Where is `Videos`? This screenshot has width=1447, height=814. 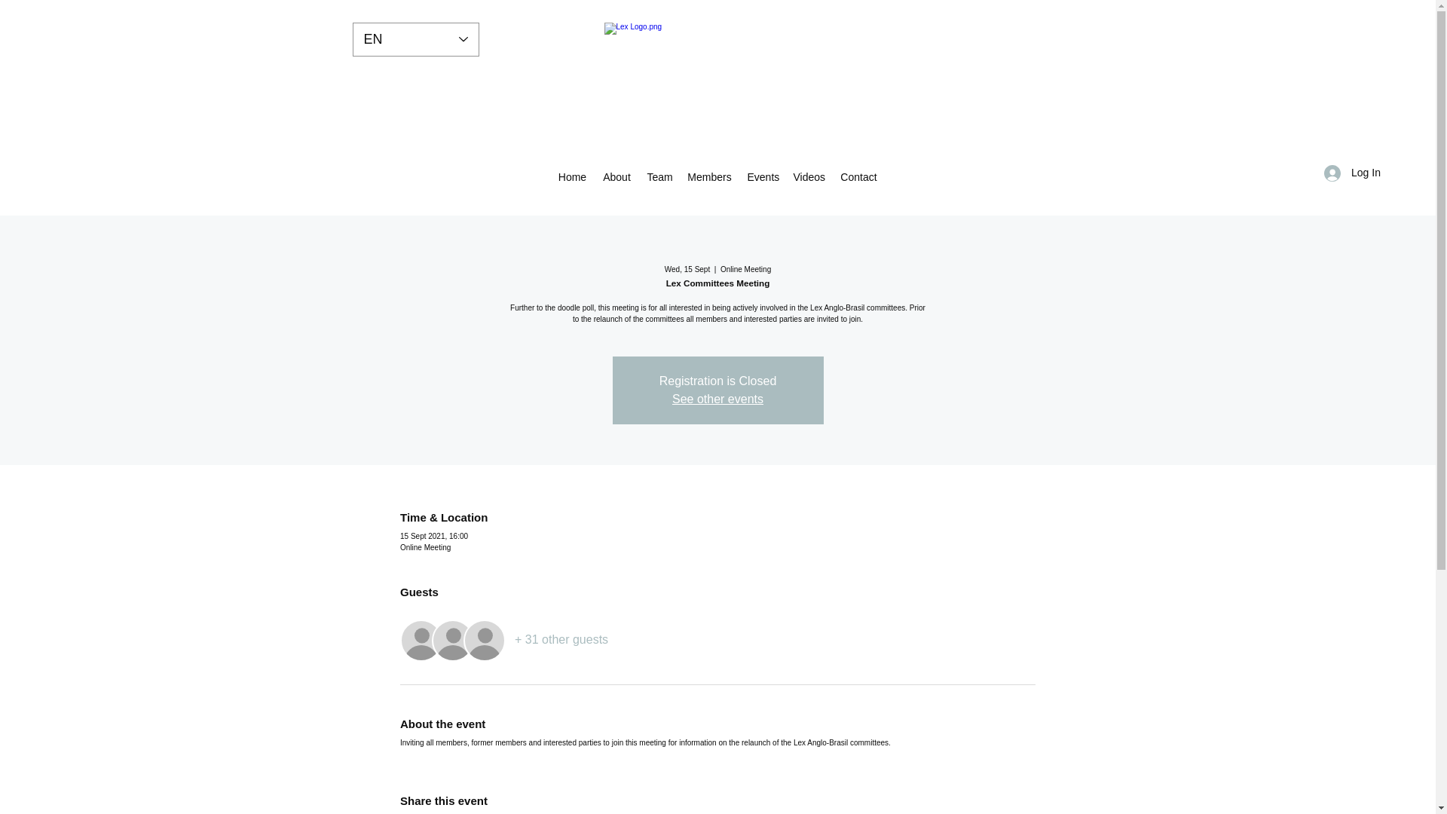 Videos is located at coordinates (809, 176).